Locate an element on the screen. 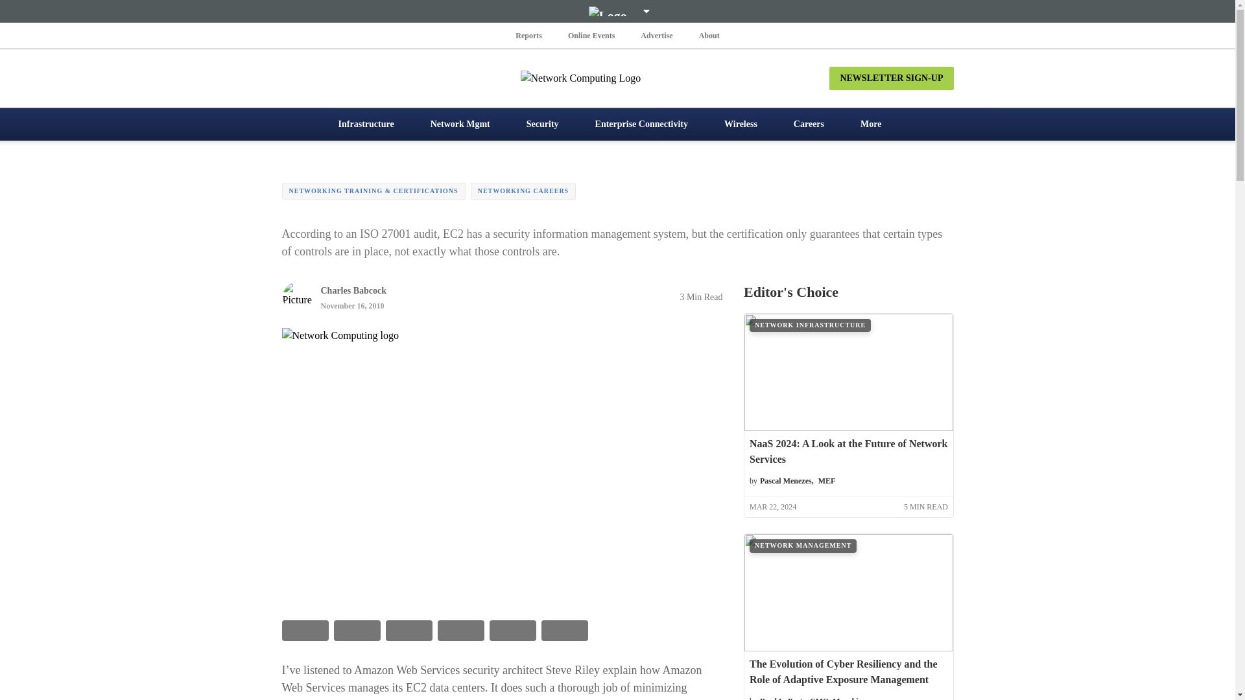 This screenshot has height=700, width=1245. Network Computing Logo is located at coordinates (617, 78).